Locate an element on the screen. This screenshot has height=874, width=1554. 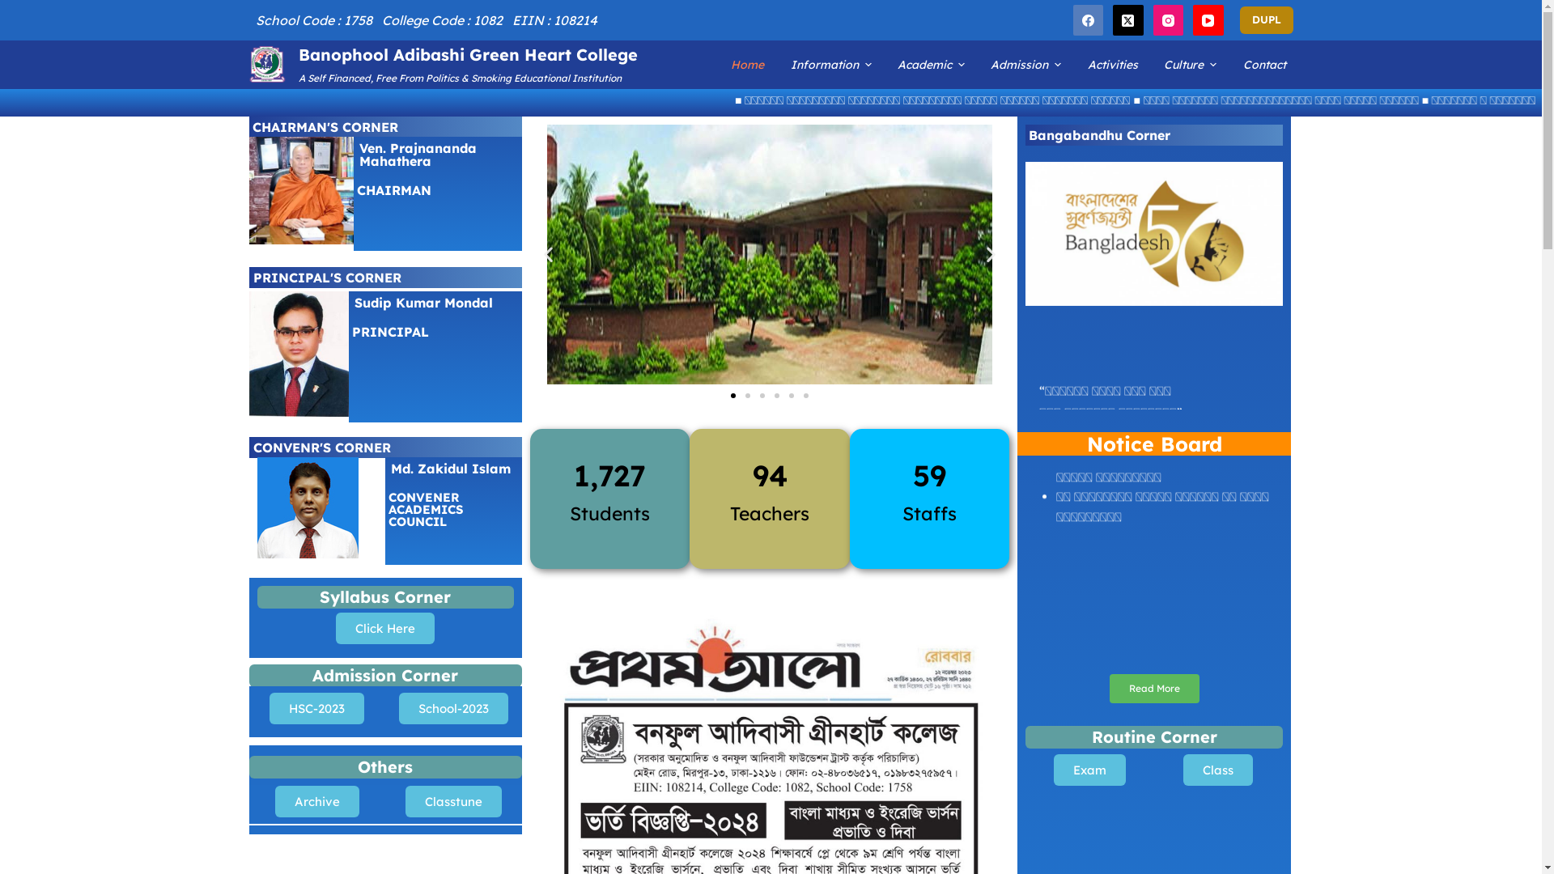
Md. Zakidul Islam is located at coordinates (451, 469).